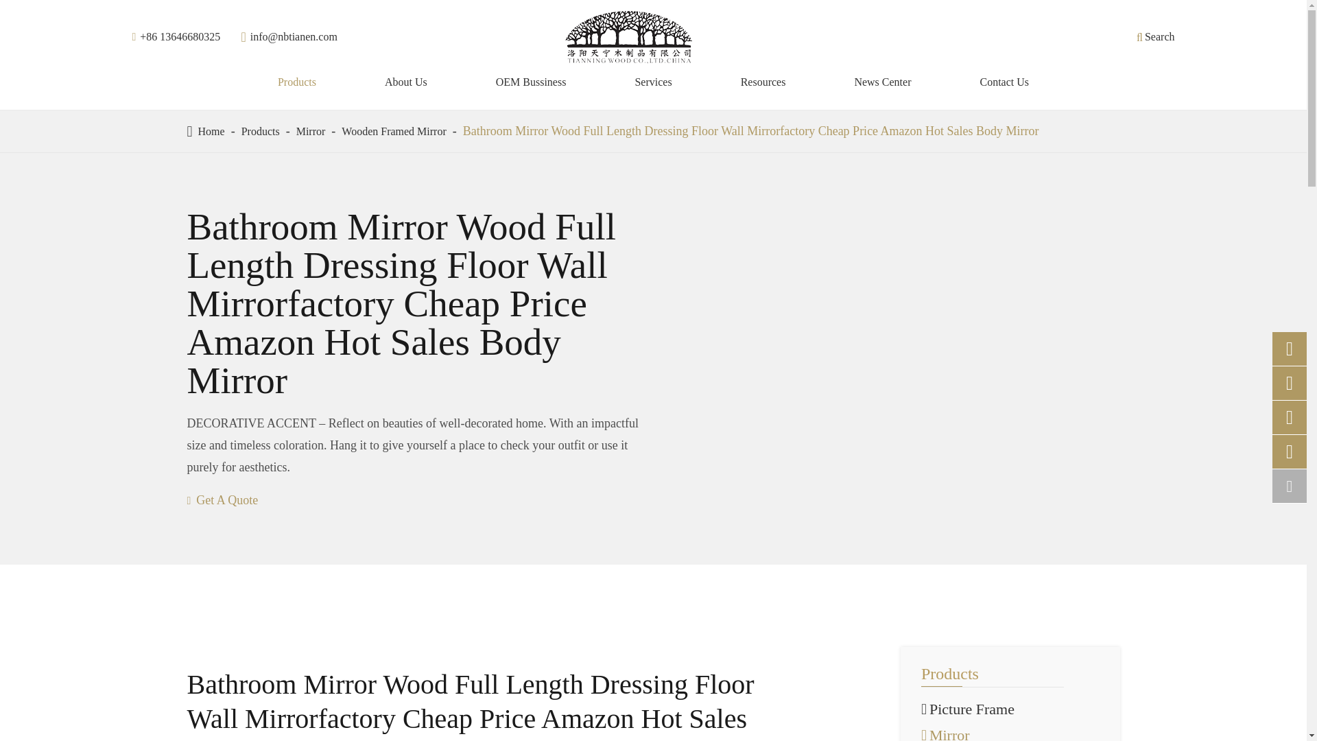 The width and height of the screenshot is (1317, 741). Describe the element at coordinates (405, 82) in the screenshot. I see `About Us` at that location.